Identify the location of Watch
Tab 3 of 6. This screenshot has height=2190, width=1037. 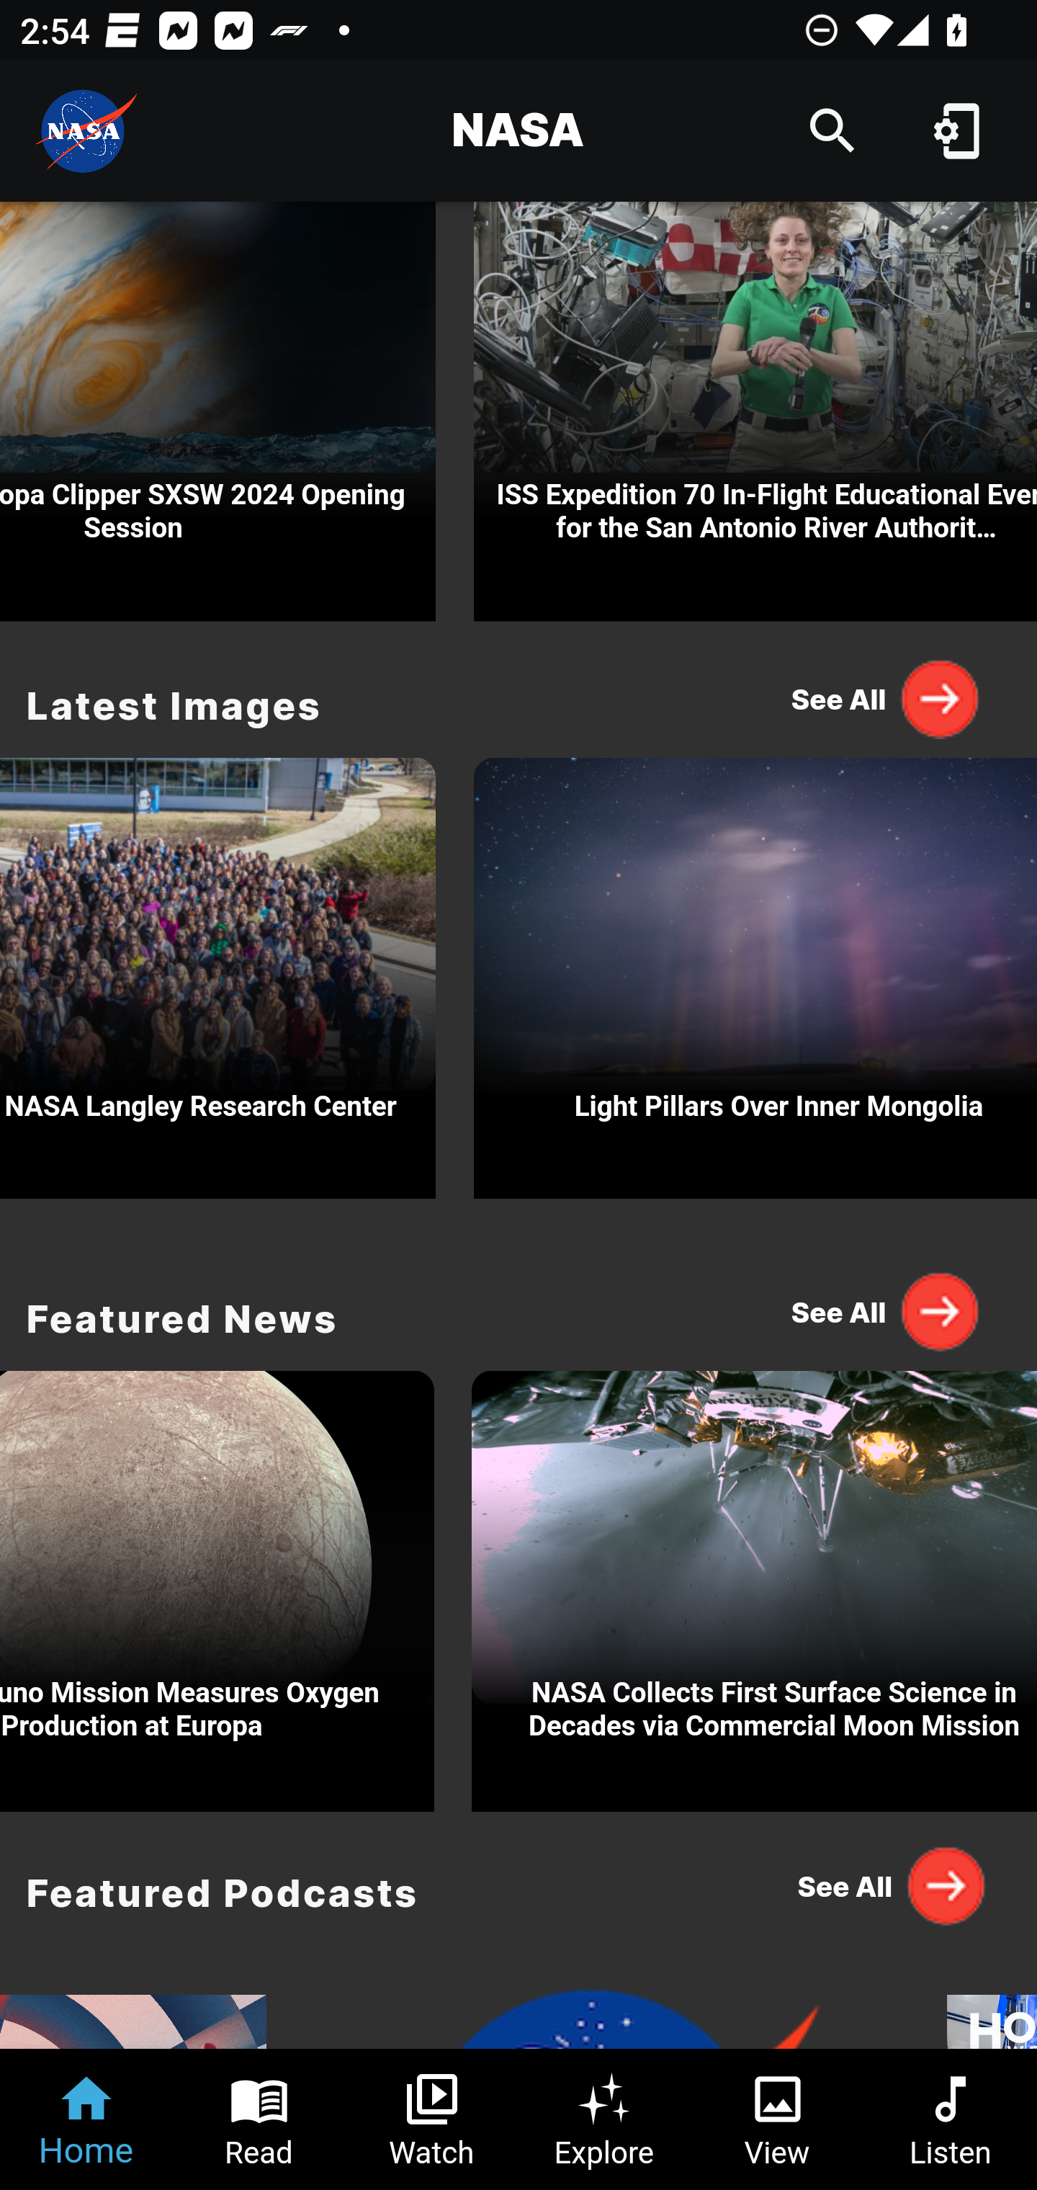
(432, 2119).